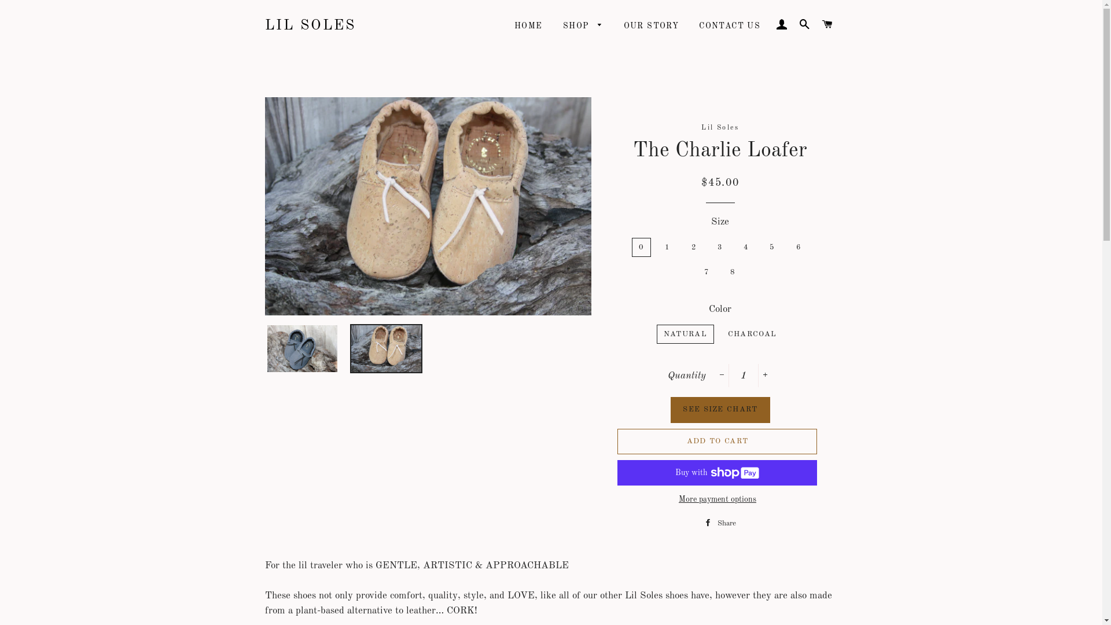 Image resolution: width=1111 pixels, height=625 pixels. Describe the element at coordinates (529, 27) in the screenshot. I see `HOME` at that location.